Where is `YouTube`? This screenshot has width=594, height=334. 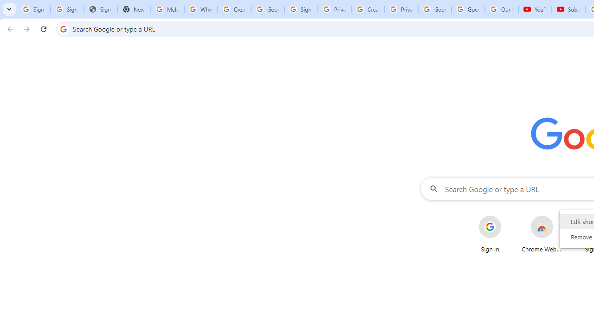
YouTube is located at coordinates (535, 9).